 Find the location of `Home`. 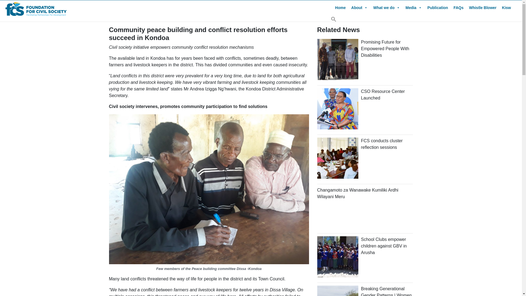

Home is located at coordinates (340, 7).